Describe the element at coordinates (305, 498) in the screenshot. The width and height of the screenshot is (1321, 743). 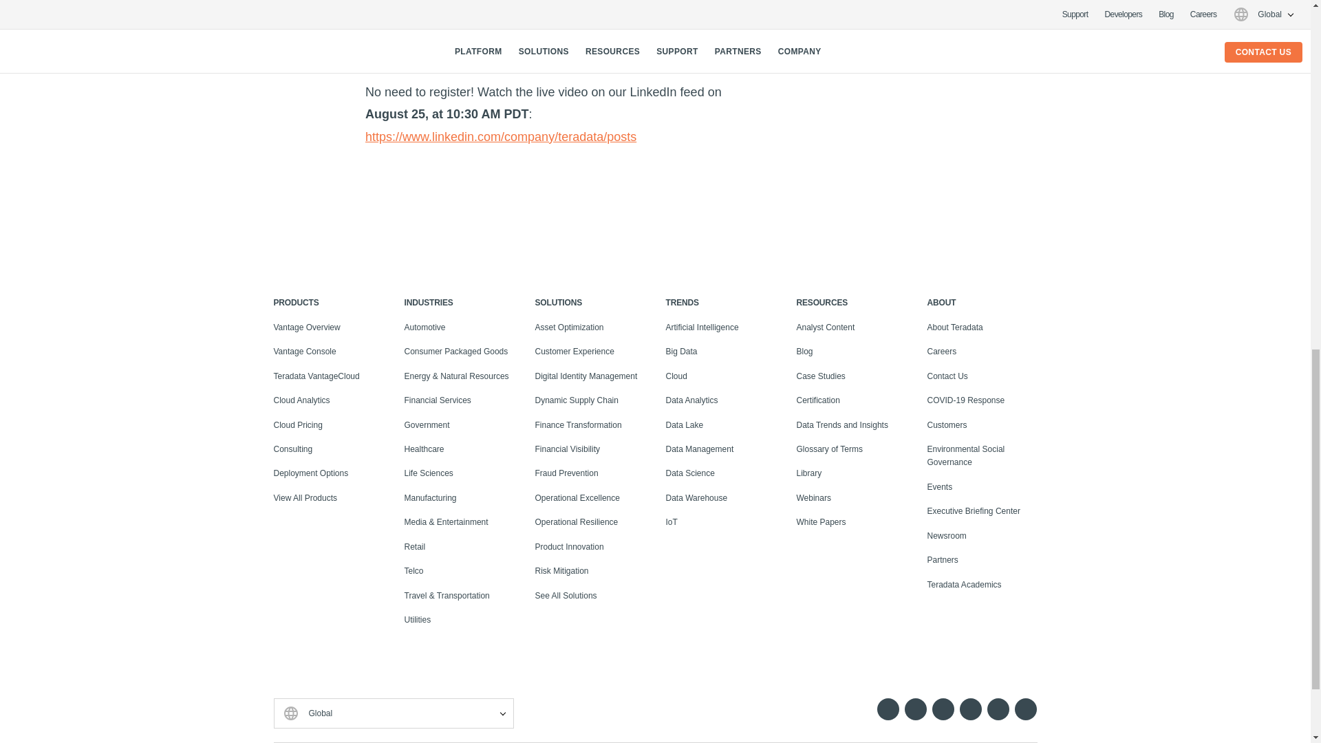
I see `View All Products` at that location.